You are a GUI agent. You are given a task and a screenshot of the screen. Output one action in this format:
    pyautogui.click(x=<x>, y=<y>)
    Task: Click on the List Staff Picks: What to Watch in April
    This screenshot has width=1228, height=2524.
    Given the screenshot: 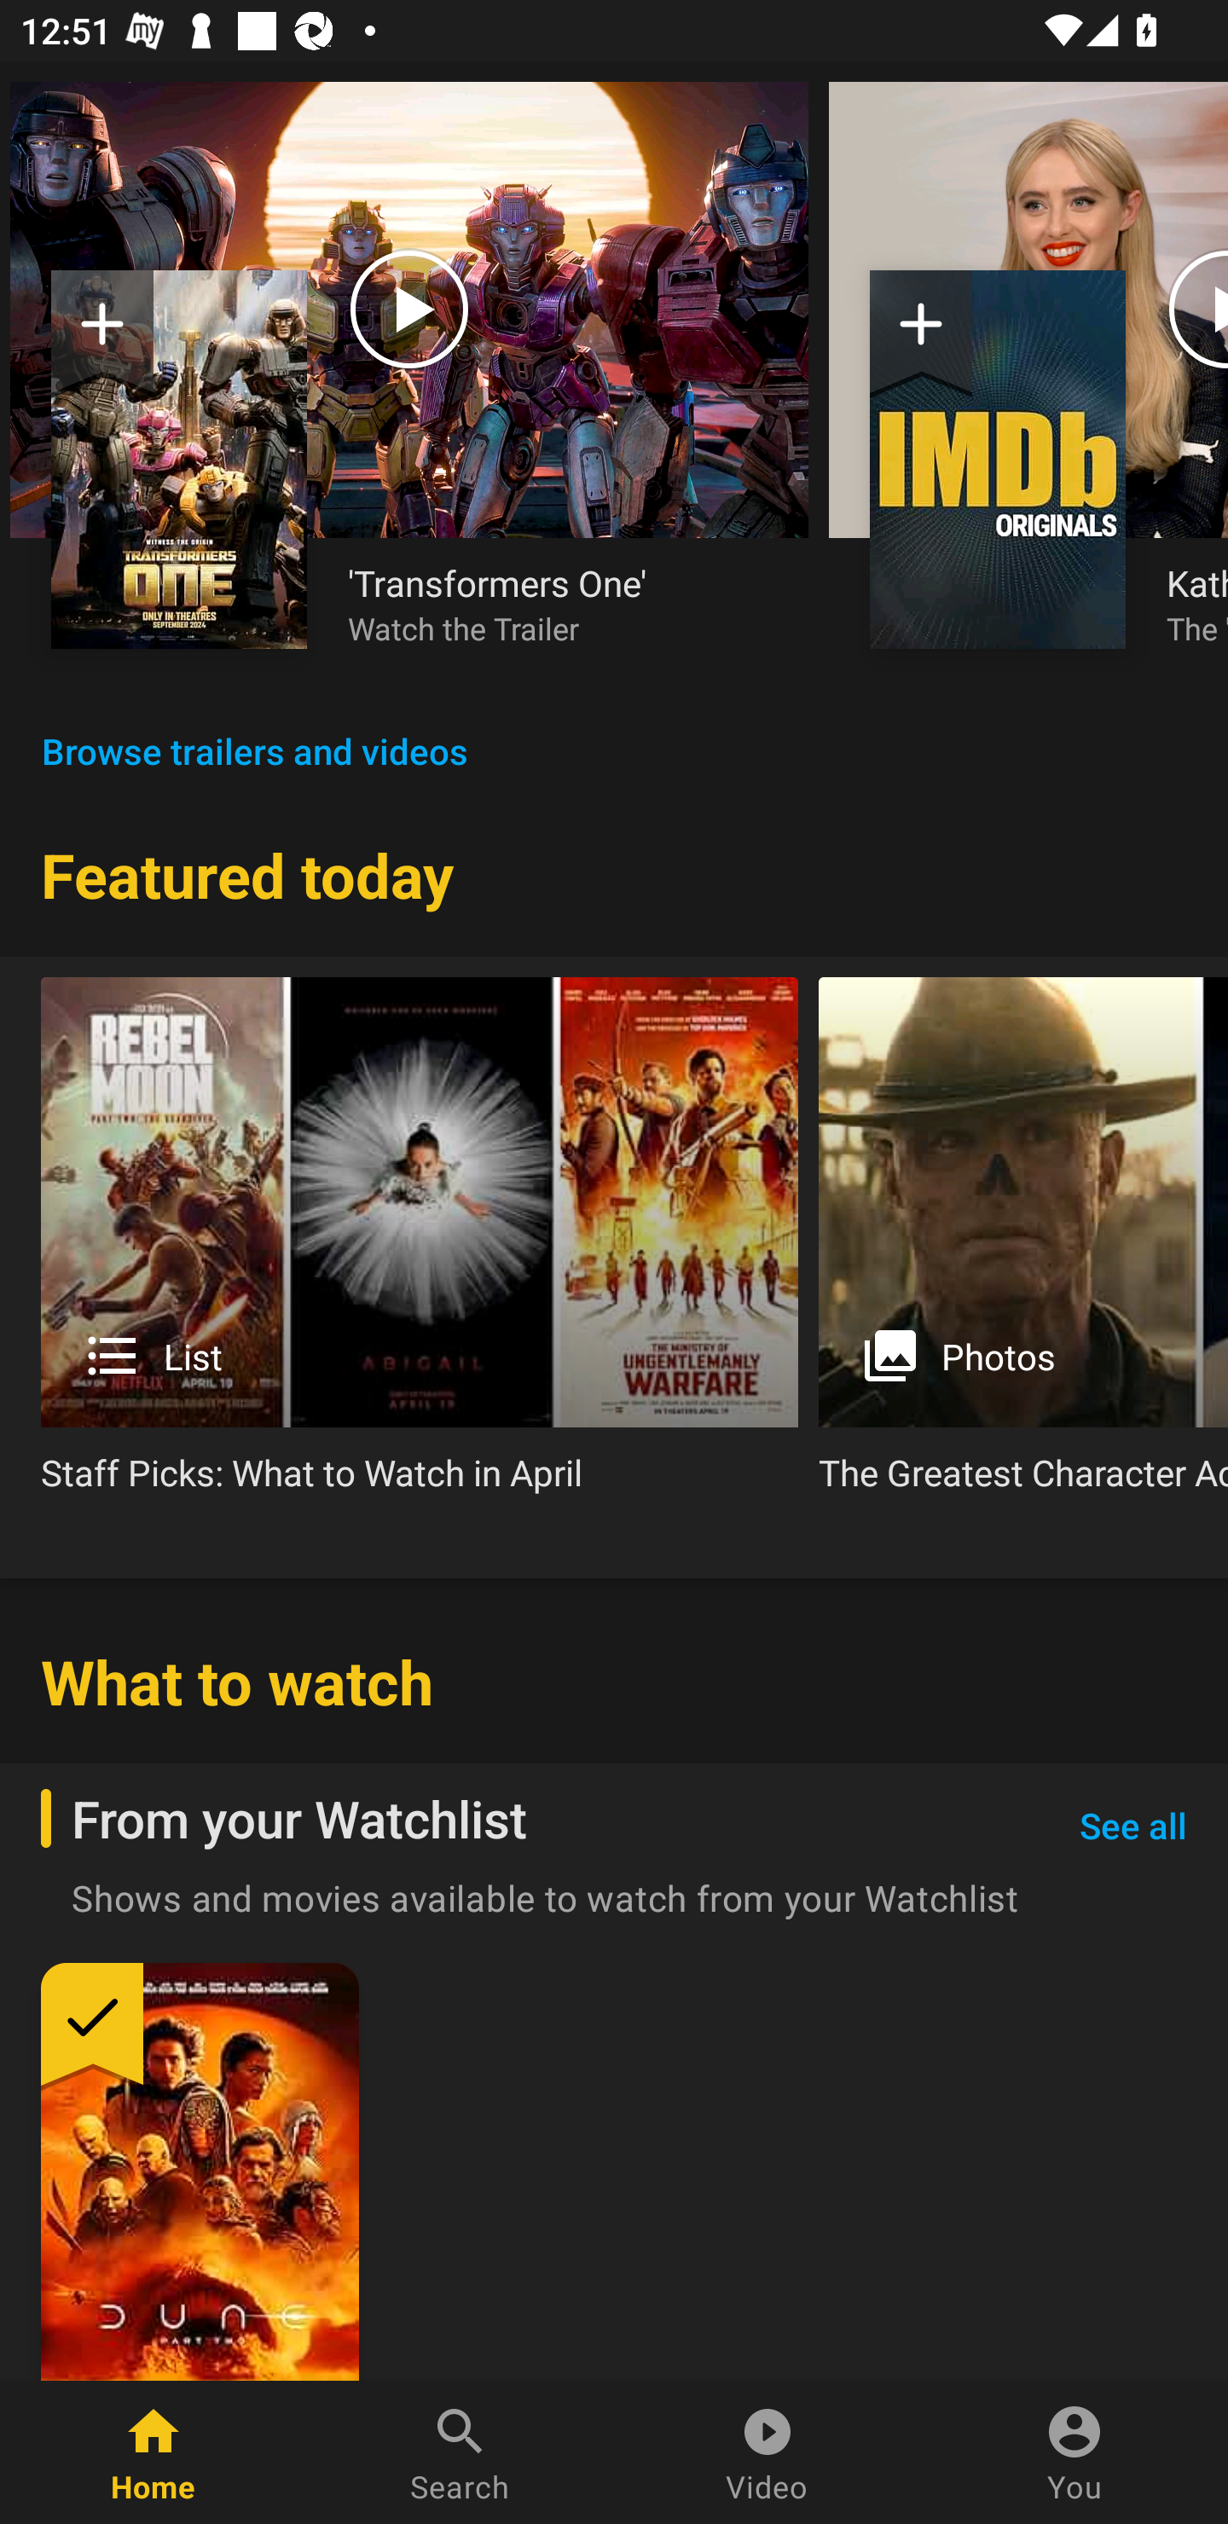 What is the action you would take?
    pyautogui.click(x=420, y=1247)
    